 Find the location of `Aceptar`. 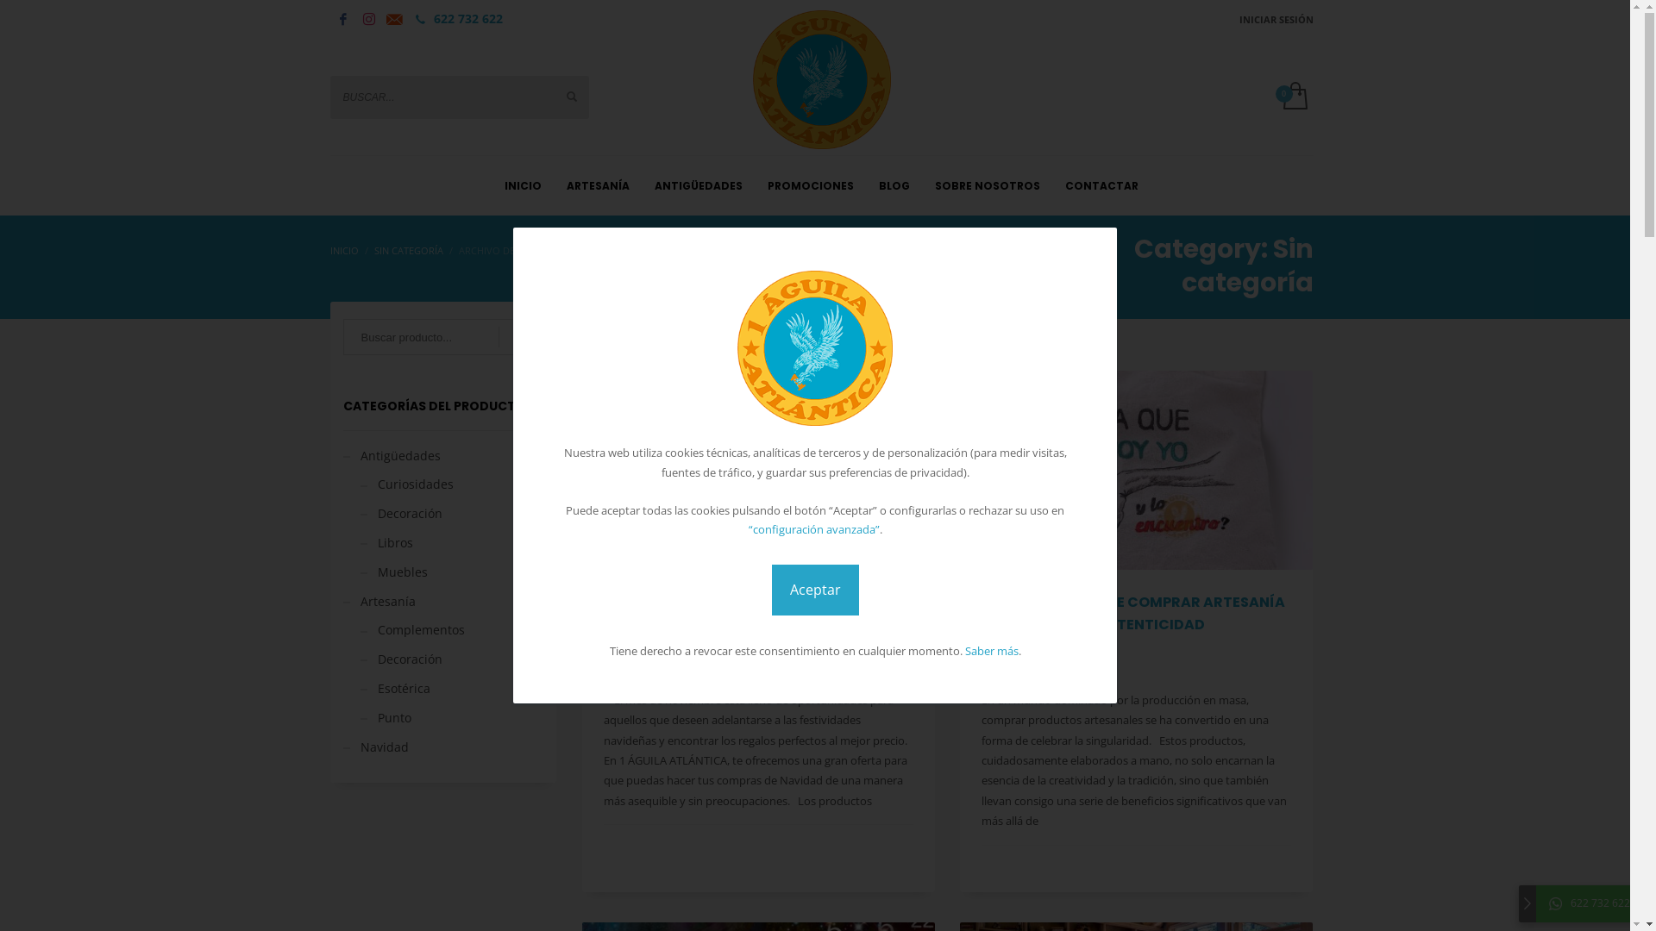

Aceptar is located at coordinates (814, 590).